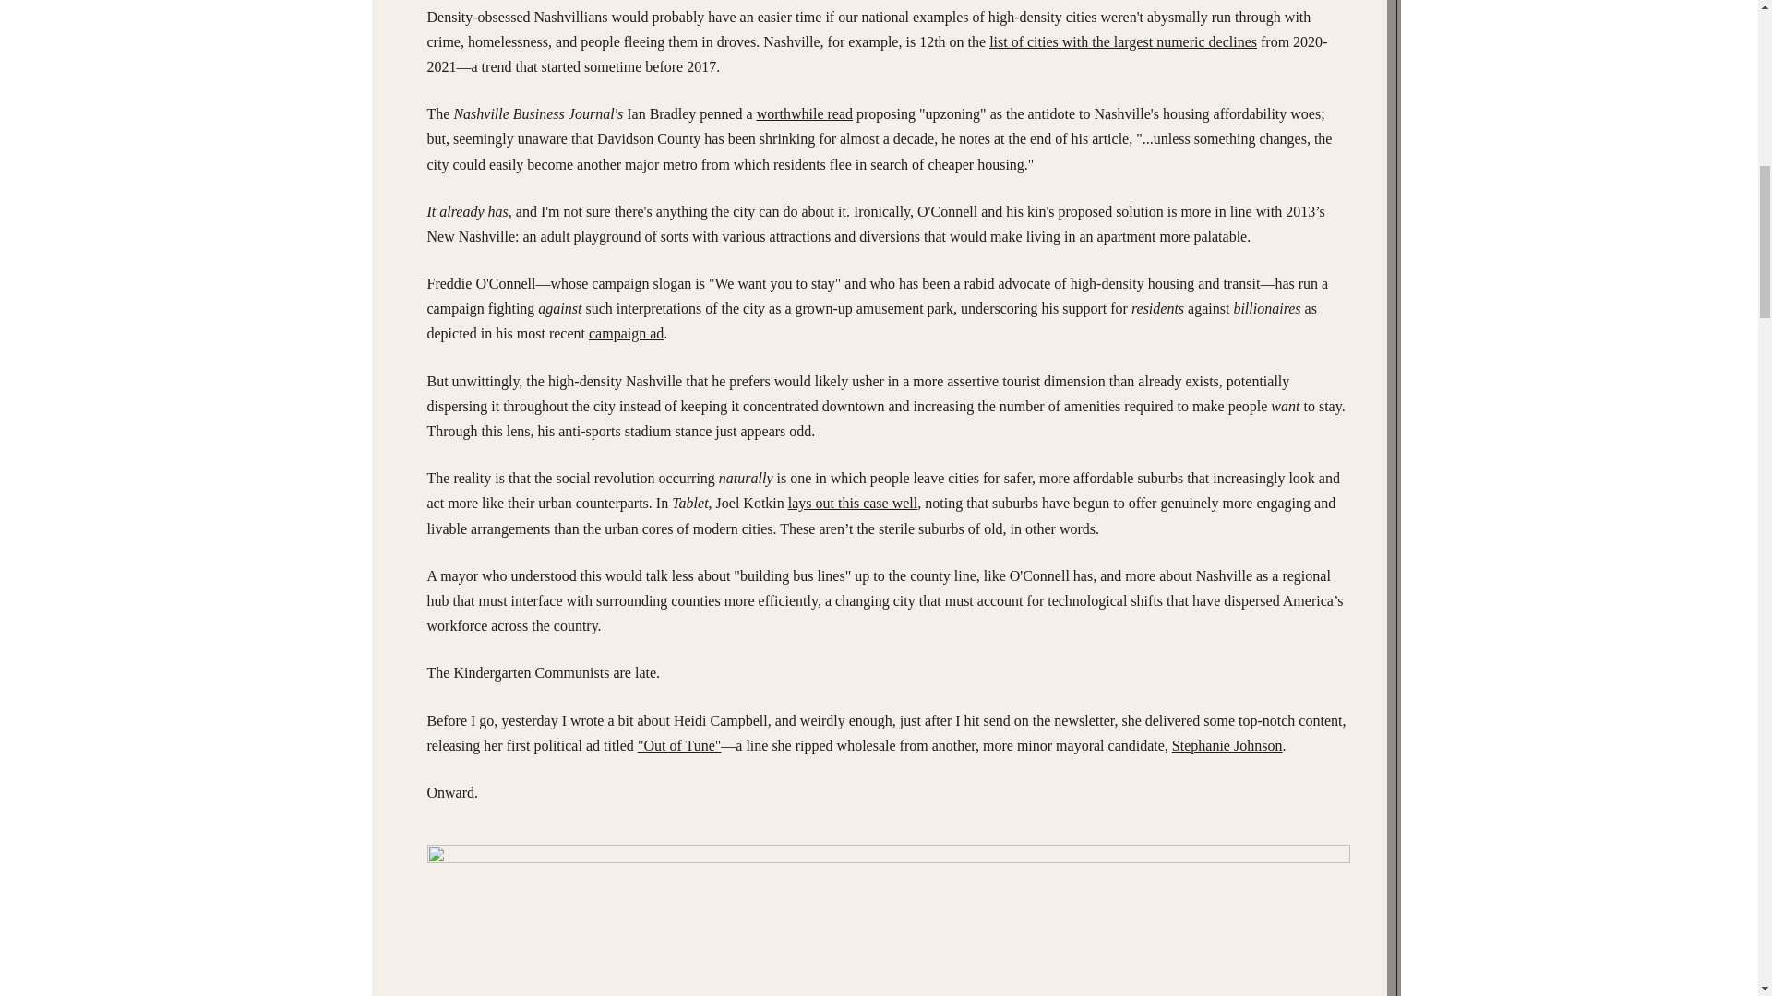  What do you see at coordinates (679, 745) in the screenshot?
I see `"Out of Tune"` at bounding box center [679, 745].